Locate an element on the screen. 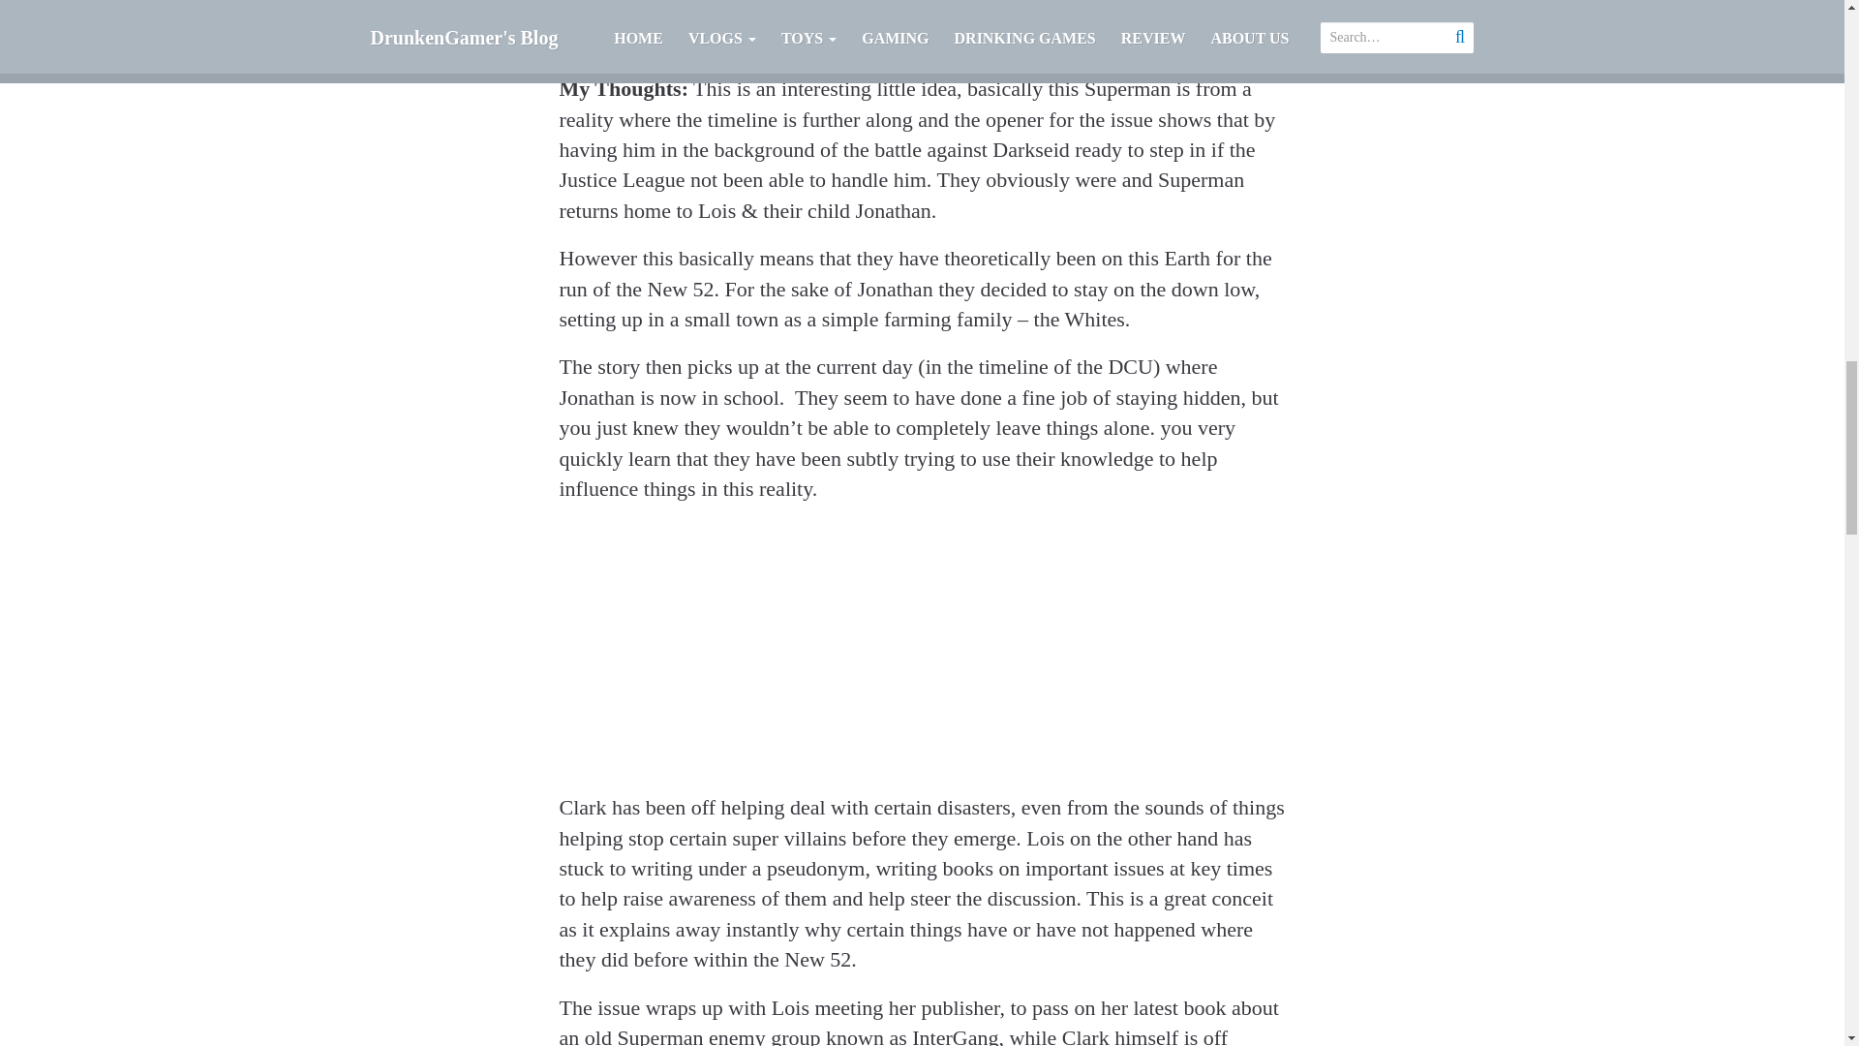 The image size is (1859, 1046). Advertisement is located at coordinates (922, 37).